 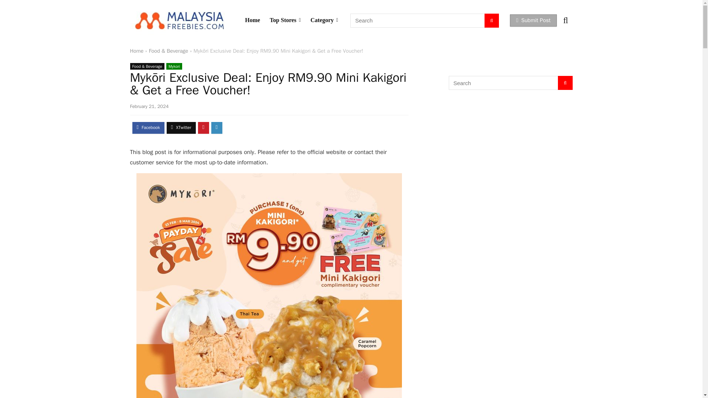 I want to click on Home, so click(x=136, y=50).